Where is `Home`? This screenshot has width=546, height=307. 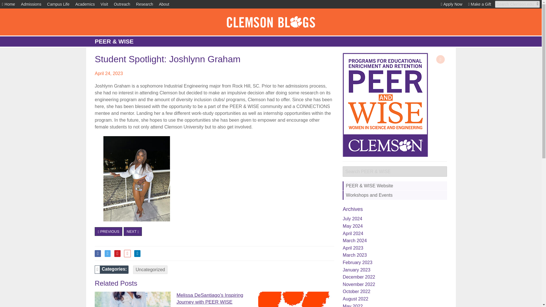 Home is located at coordinates (9, 4).